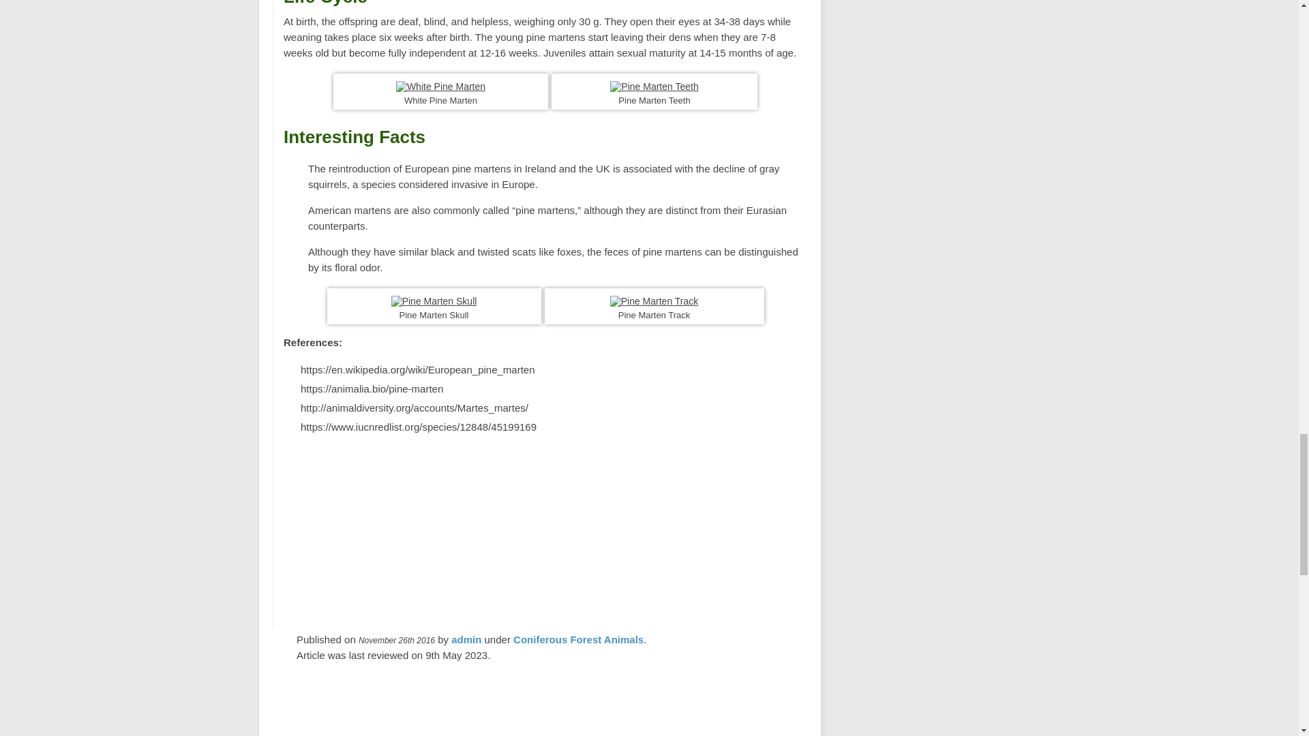 The width and height of the screenshot is (1309, 736). I want to click on Coniferous Forest Animals, so click(578, 638).